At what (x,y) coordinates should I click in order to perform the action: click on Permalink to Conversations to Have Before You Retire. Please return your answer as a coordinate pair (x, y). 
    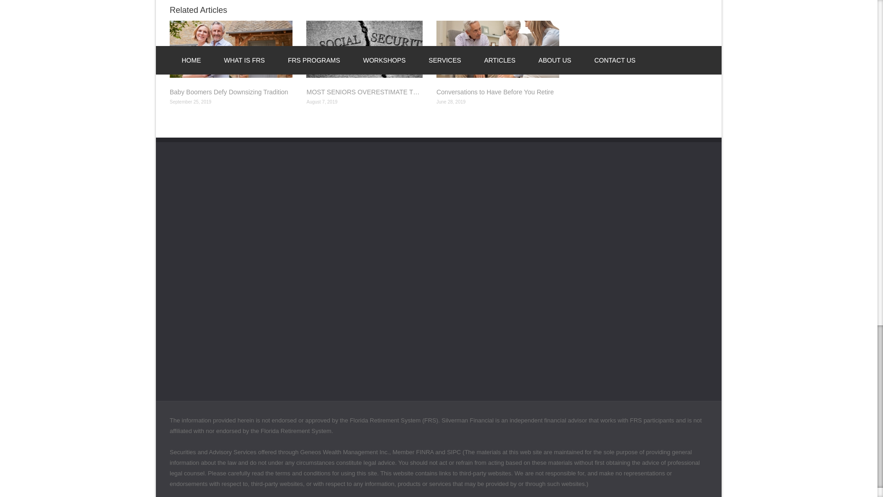
    Looking at the image, I should click on (498, 49).